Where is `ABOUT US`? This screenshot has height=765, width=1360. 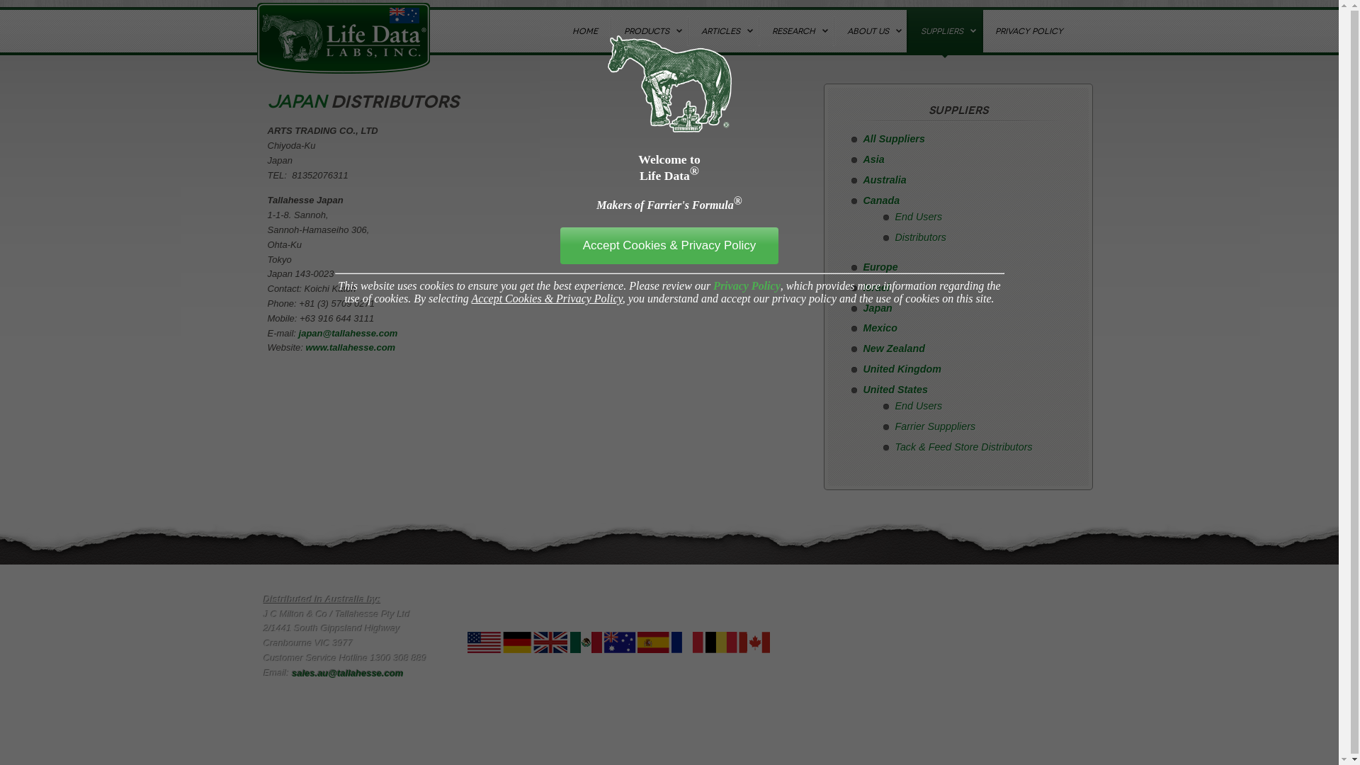
ABOUT US is located at coordinates (870, 31).